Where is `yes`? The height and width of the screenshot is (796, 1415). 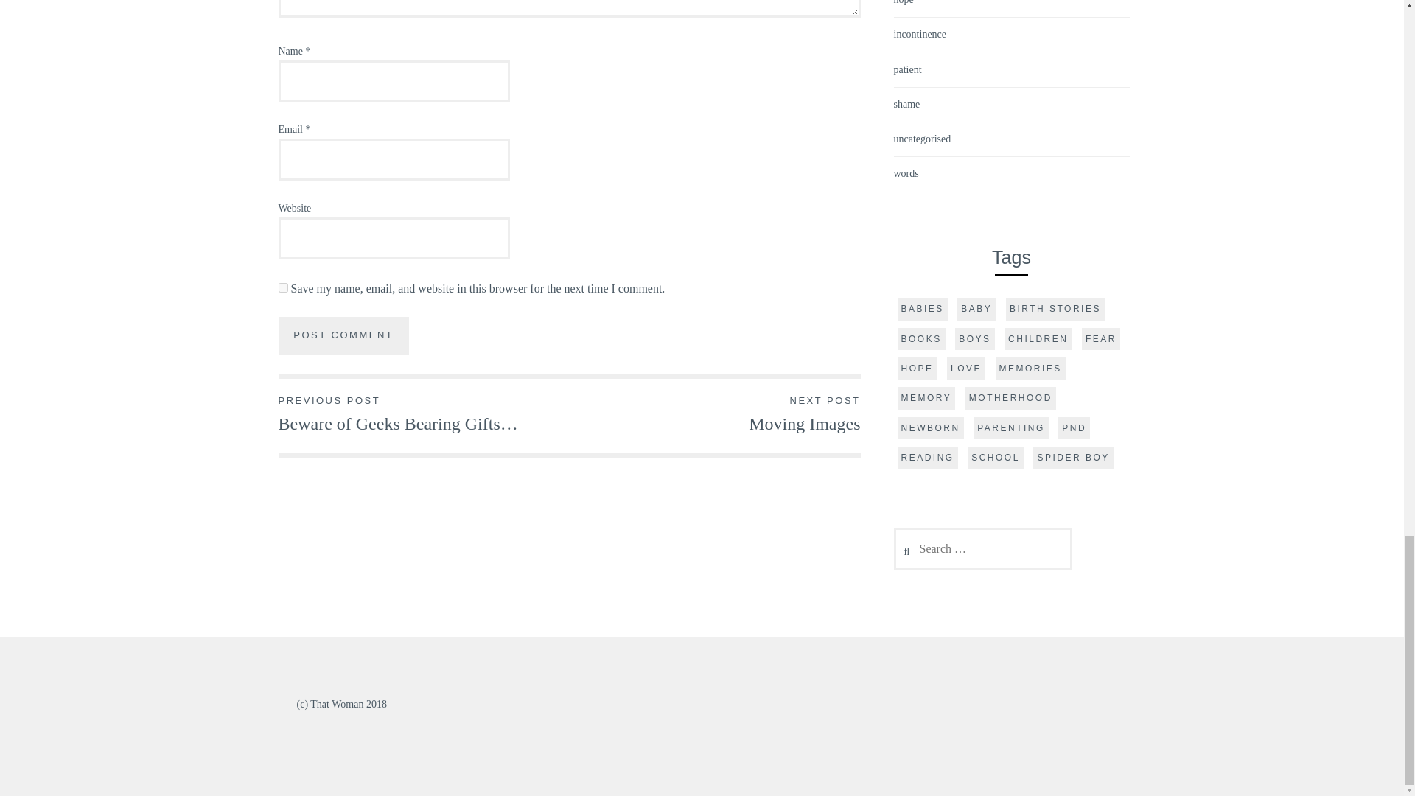 yes is located at coordinates (283, 287).